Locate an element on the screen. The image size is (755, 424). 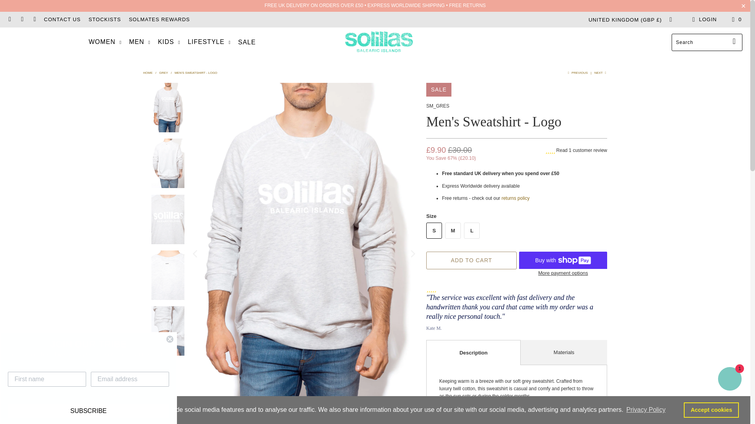
solillas is located at coordinates (378, 42).